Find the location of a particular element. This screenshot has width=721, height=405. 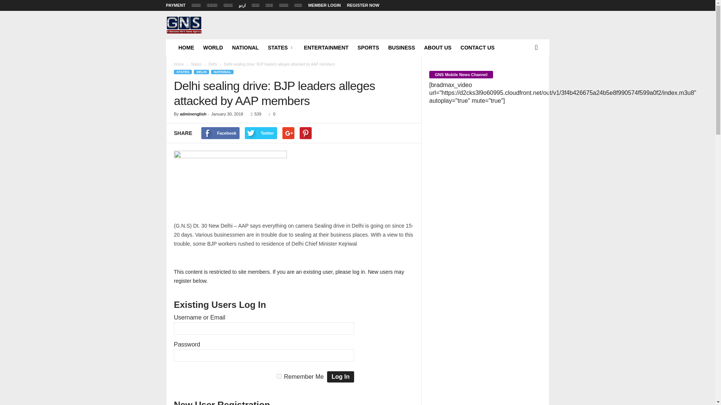

Log In is located at coordinates (340, 376).